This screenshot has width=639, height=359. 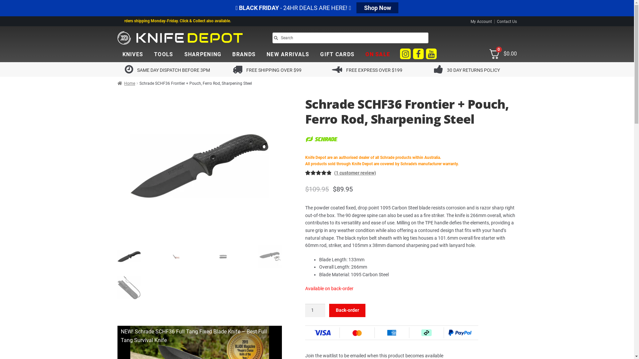 What do you see at coordinates (244, 55) in the screenshot?
I see `BRANDS` at bounding box center [244, 55].